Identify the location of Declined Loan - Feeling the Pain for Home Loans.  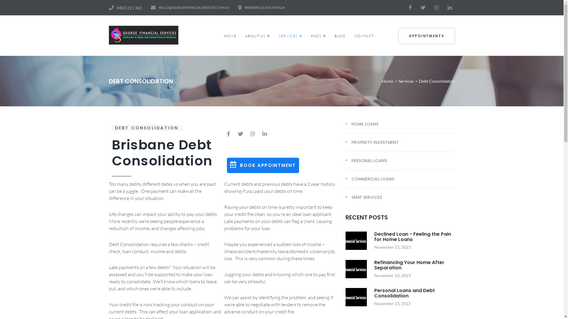
(412, 237).